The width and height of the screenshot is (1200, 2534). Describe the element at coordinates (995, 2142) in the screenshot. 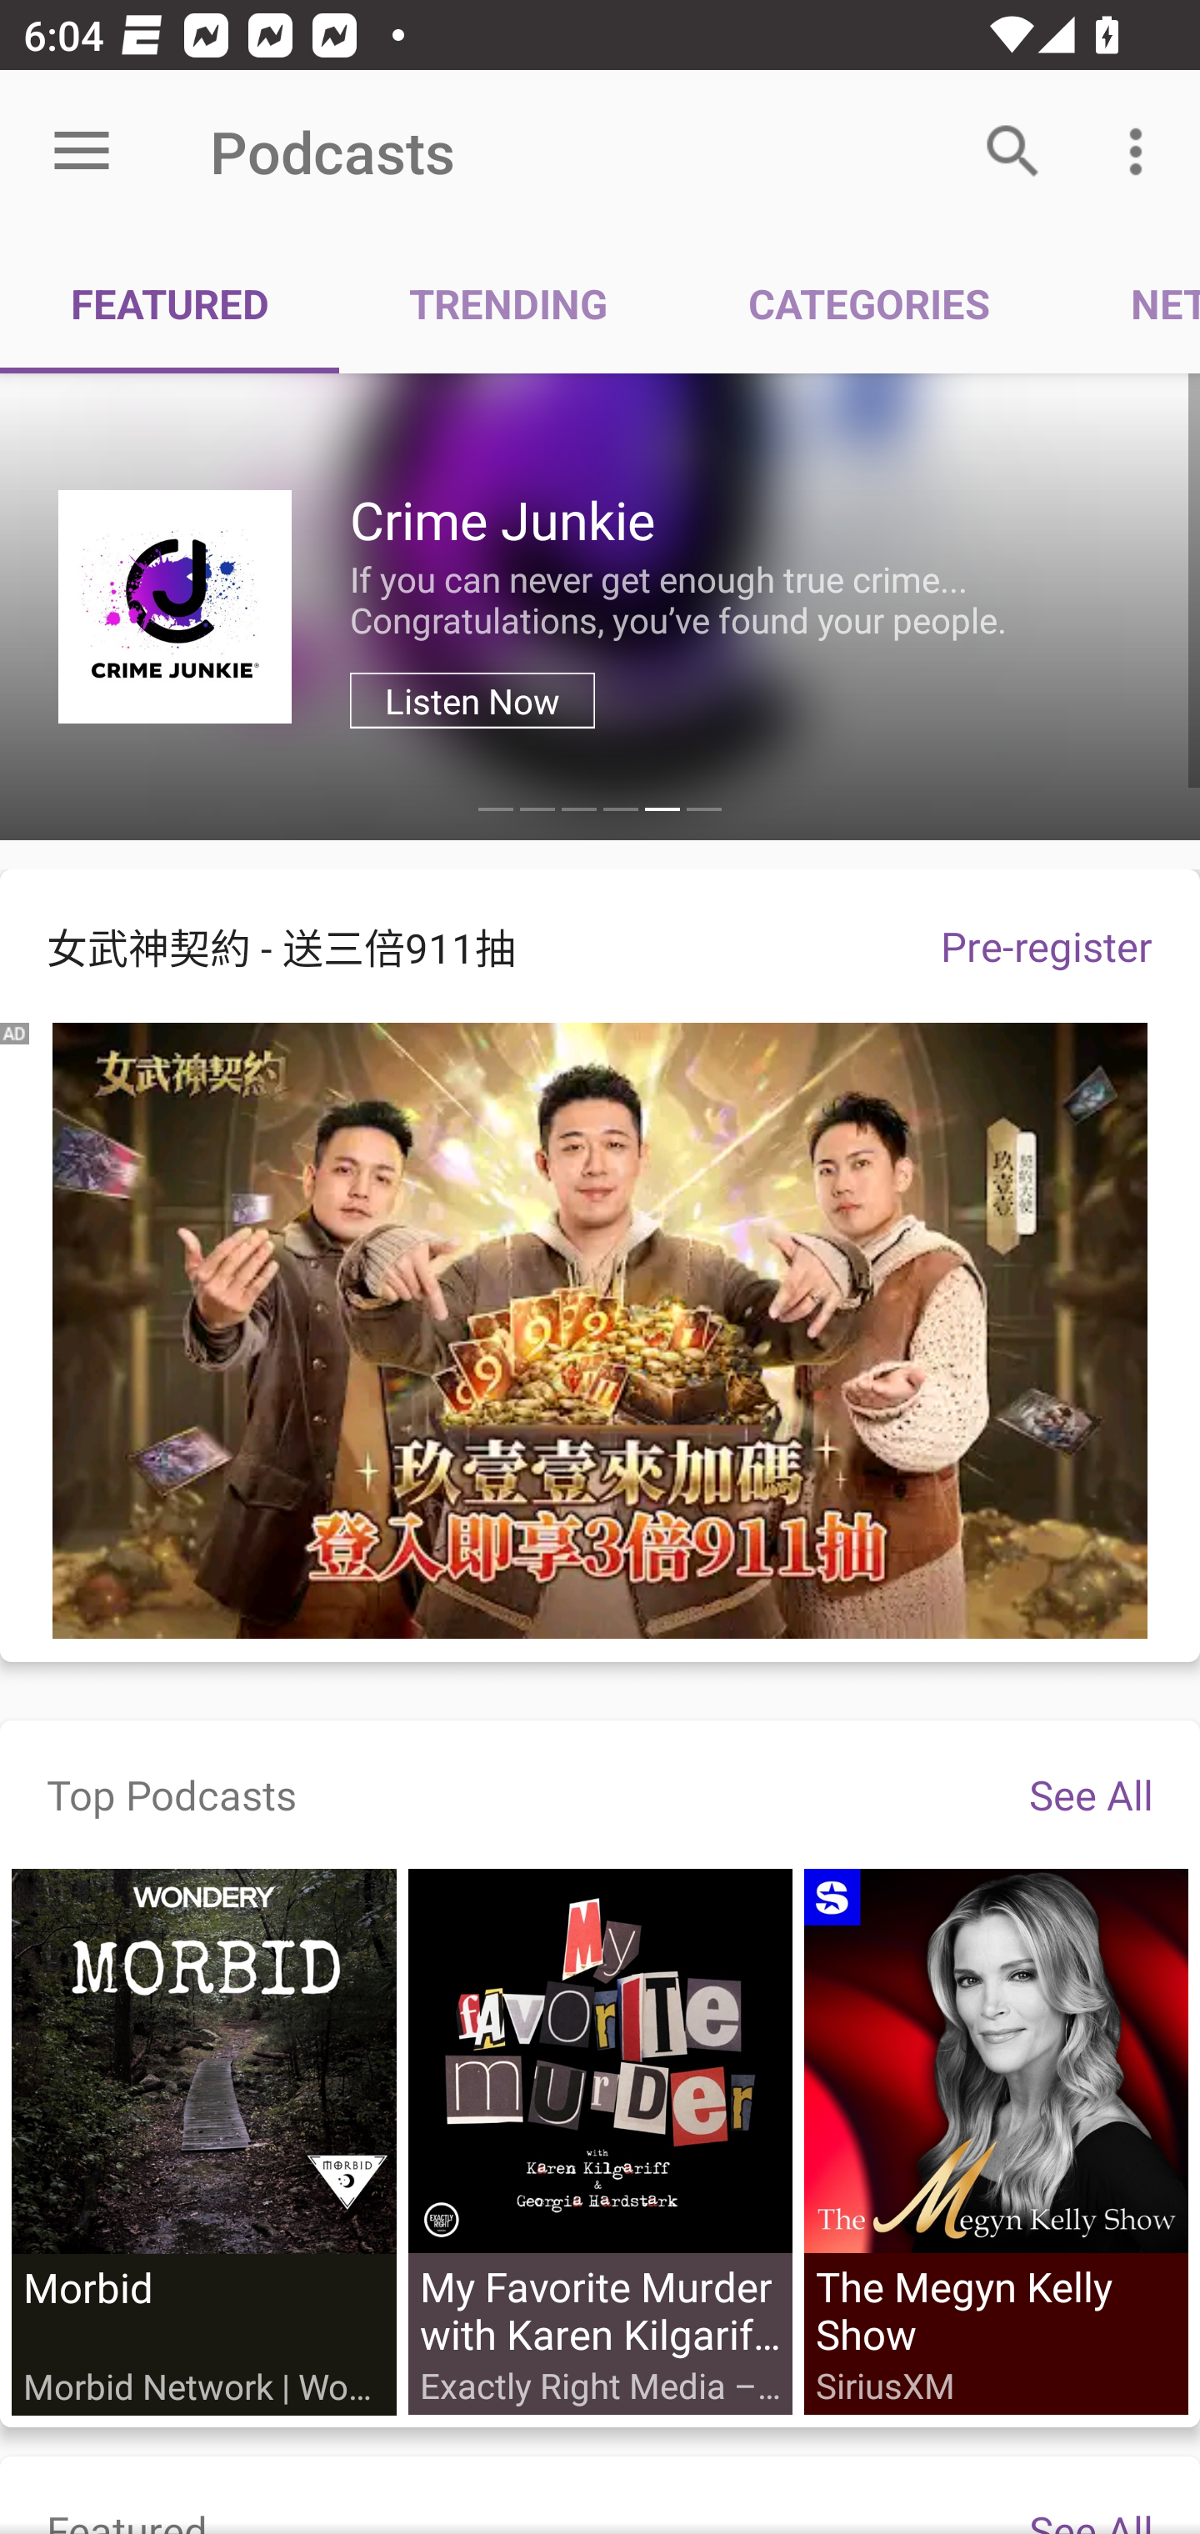

I see `The Megyn Kelly Show SiriusXM` at that location.